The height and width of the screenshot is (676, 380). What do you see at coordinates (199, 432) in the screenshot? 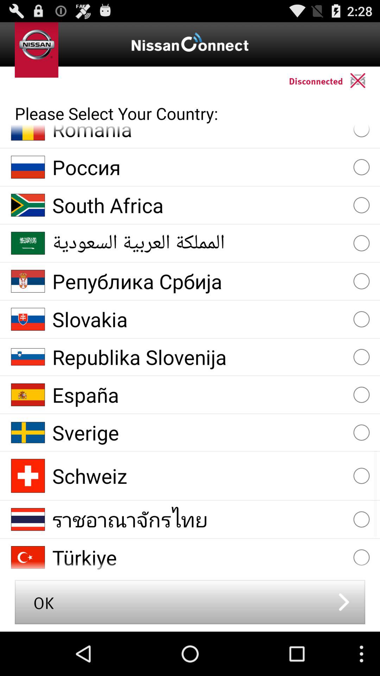
I see `click the sverige app` at bounding box center [199, 432].